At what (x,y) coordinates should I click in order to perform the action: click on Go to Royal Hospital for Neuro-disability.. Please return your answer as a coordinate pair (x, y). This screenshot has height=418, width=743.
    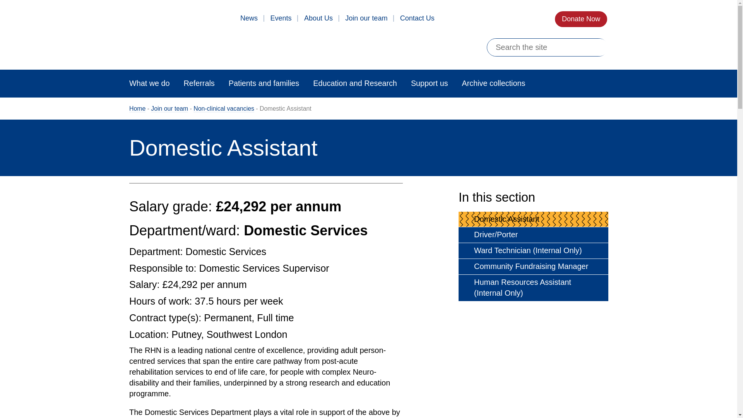
    Looking at the image, I should click on (137, 109).